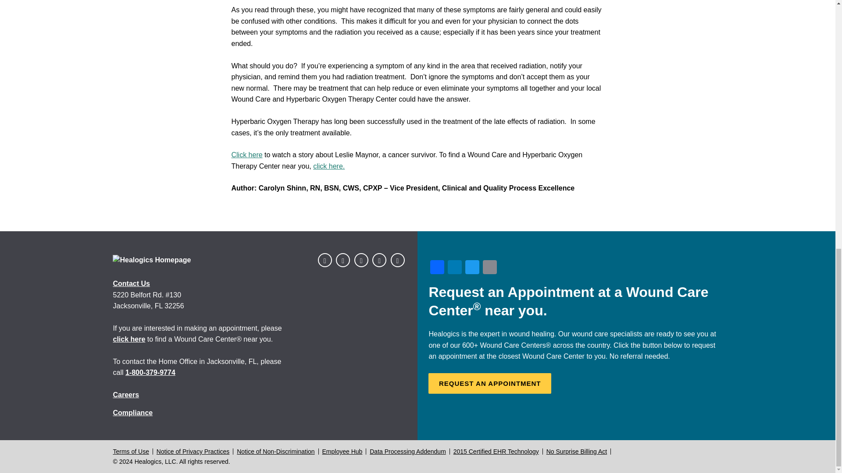 The image size is (842, 473). Describe the element at coordinates (455, 268) in the screenshot. I see `LinkedIn` at that location.